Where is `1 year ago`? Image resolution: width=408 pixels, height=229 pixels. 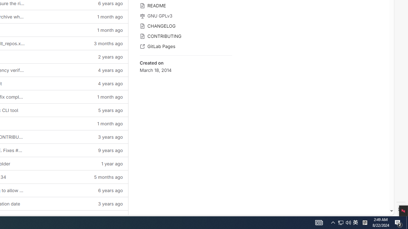
1 year ago is located at coordinates (79, 217).